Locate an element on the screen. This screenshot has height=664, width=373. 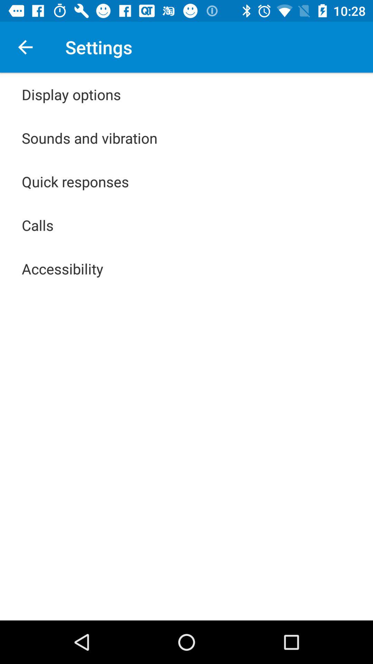
turn off icon to the left of the settings app is located at coordinates (25, 47).